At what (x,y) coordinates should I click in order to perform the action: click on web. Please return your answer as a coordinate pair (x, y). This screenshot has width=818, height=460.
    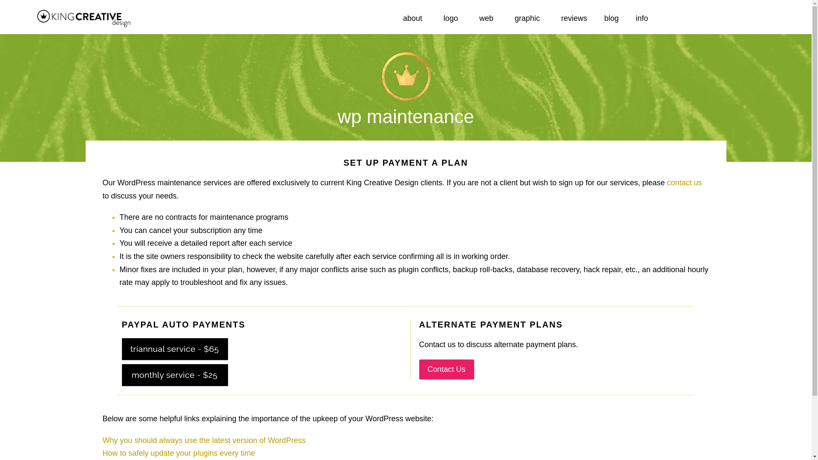
    Looking at the image, I should click on (488, 18).